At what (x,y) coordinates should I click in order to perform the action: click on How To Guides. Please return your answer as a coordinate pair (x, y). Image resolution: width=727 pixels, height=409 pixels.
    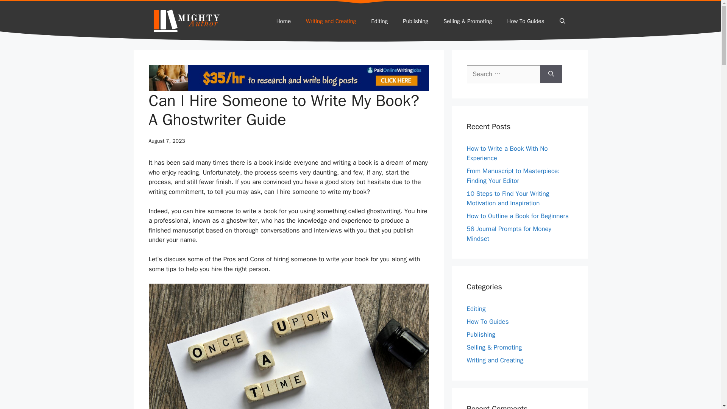
    Looking at the image, I should click on (526, 21).